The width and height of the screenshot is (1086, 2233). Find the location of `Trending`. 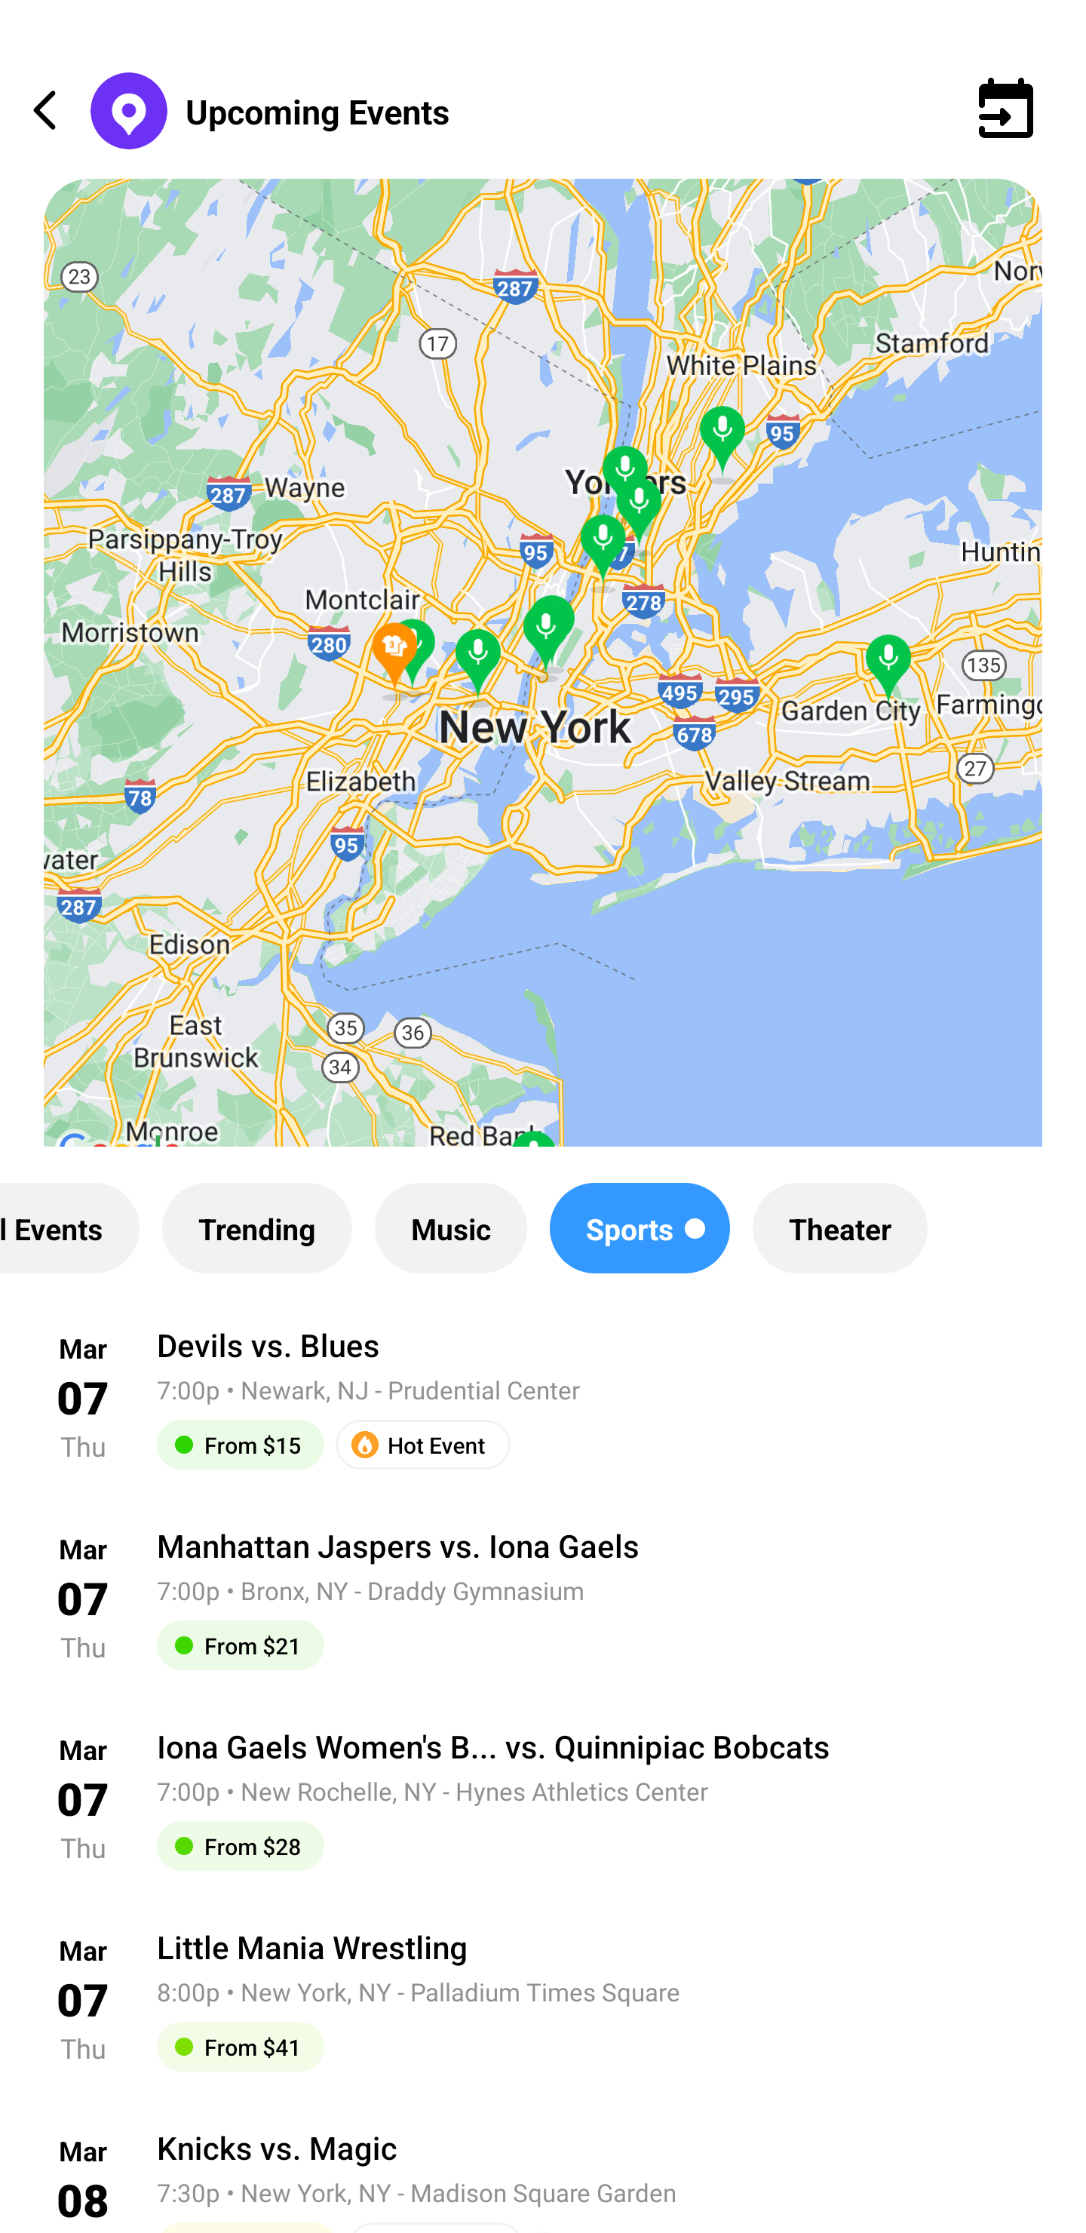

Trending is located at coordinates (256, 1228).